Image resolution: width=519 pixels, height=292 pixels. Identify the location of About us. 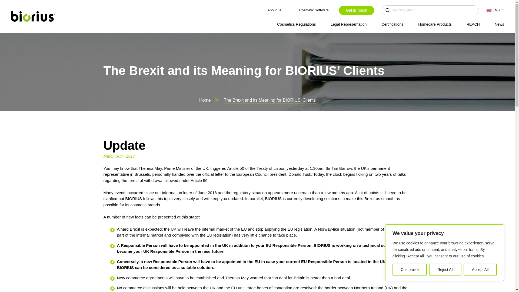
(275, 10).